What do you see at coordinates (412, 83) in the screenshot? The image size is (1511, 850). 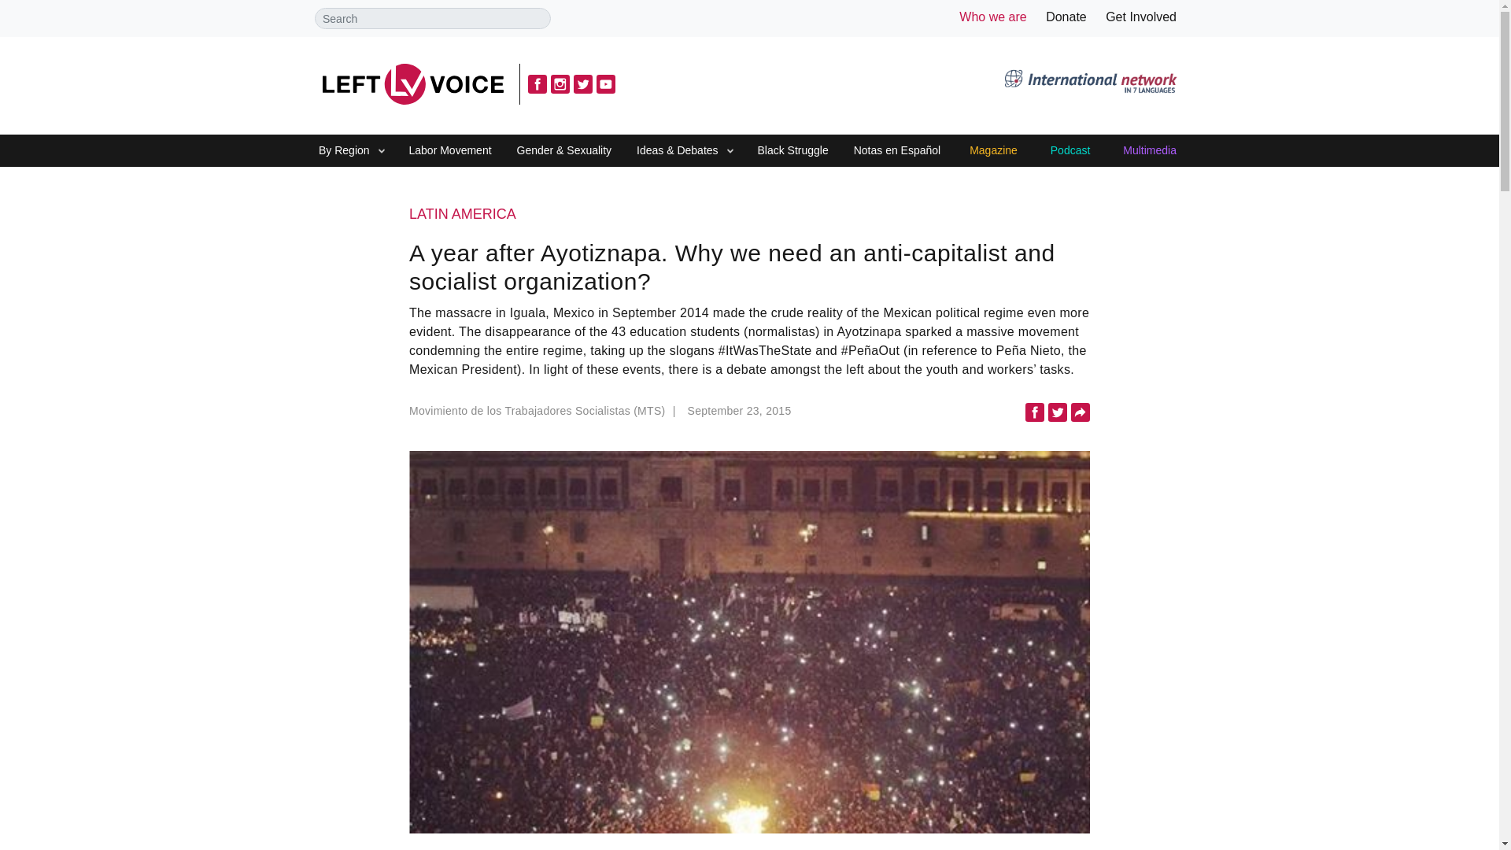 I see `Left Voice` at bounding box center [412, 83].